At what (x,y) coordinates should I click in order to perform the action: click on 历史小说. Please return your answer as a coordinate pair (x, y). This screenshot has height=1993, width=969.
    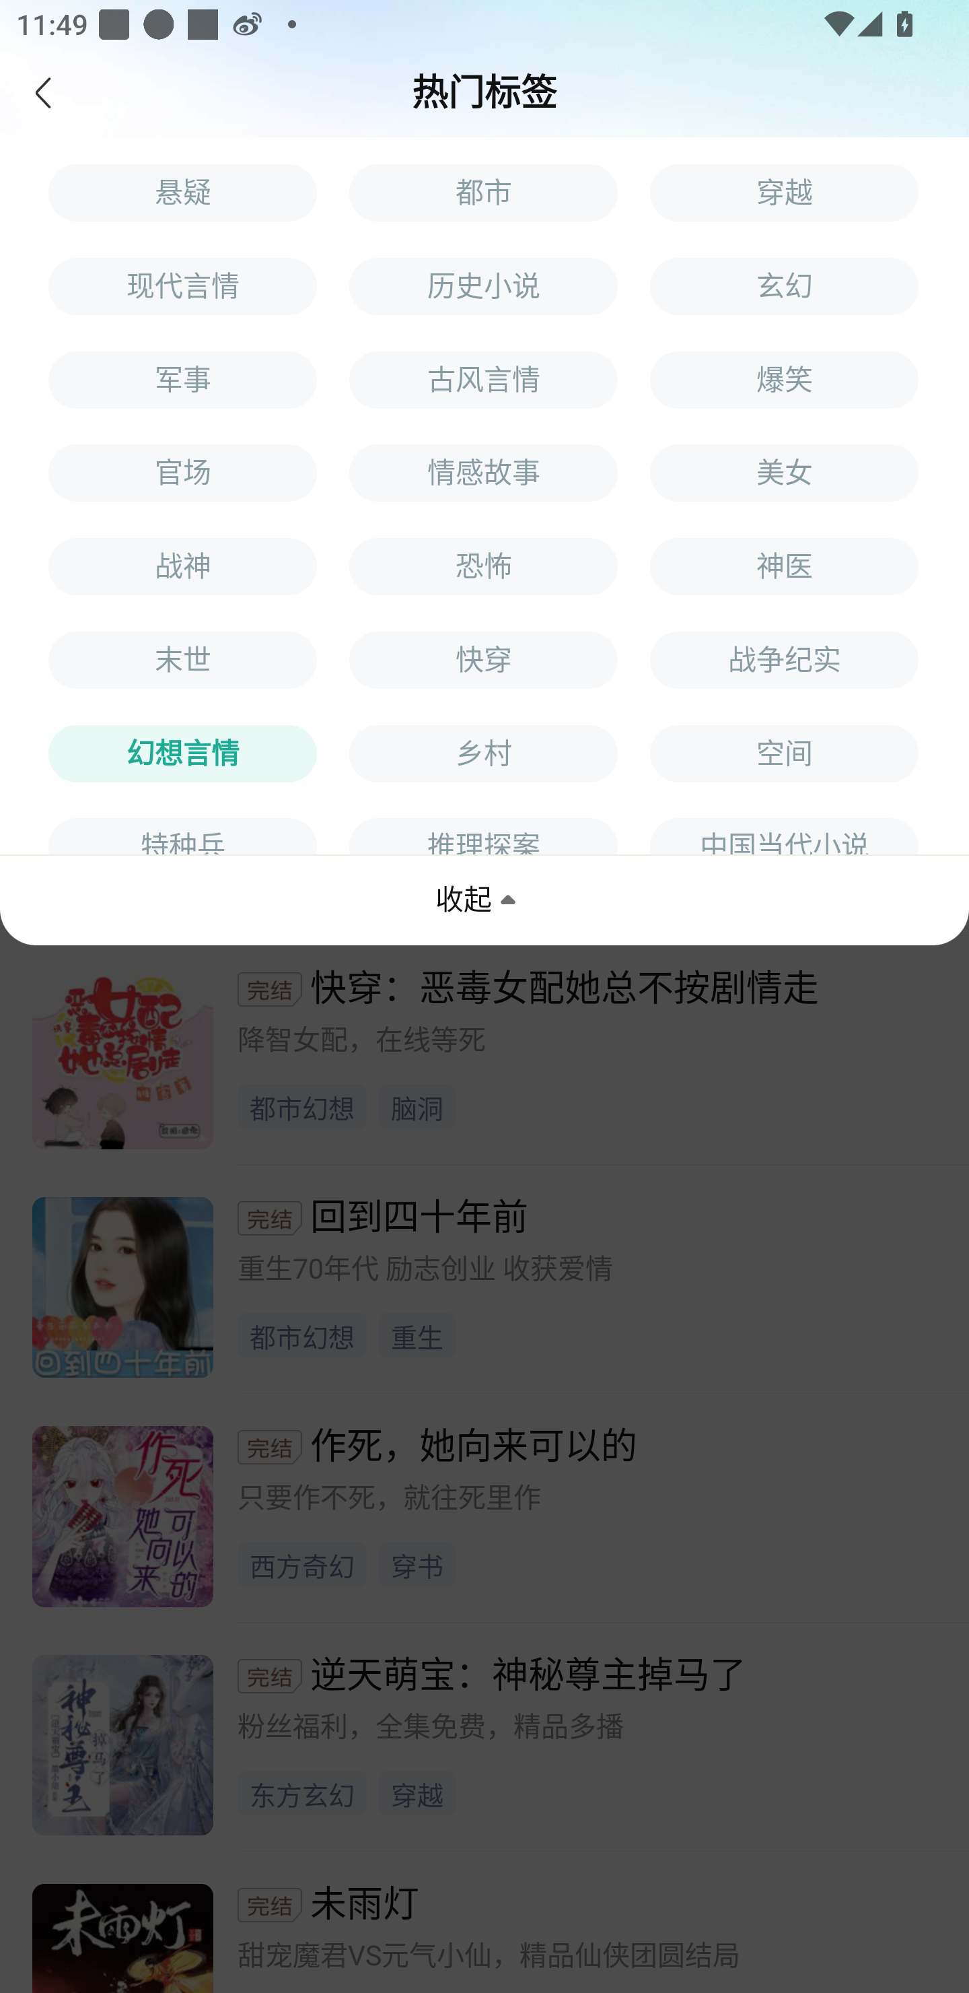
    Looking at the image, I should click on (483, 285).